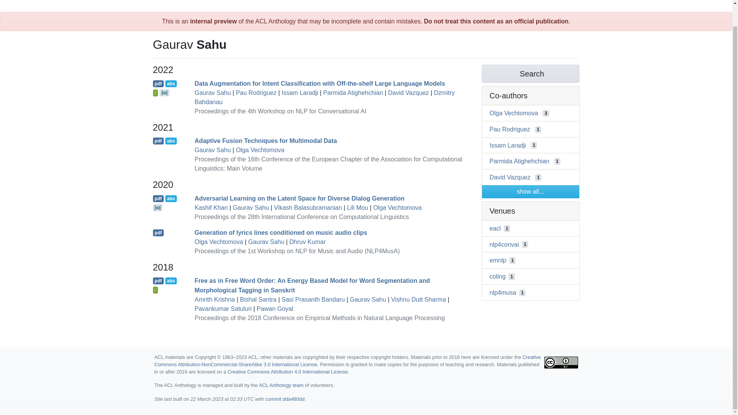  What do you see at coordinates (171, 281) in the screenshot?
I see `Show Abstract` at bounding box center [171, 281].